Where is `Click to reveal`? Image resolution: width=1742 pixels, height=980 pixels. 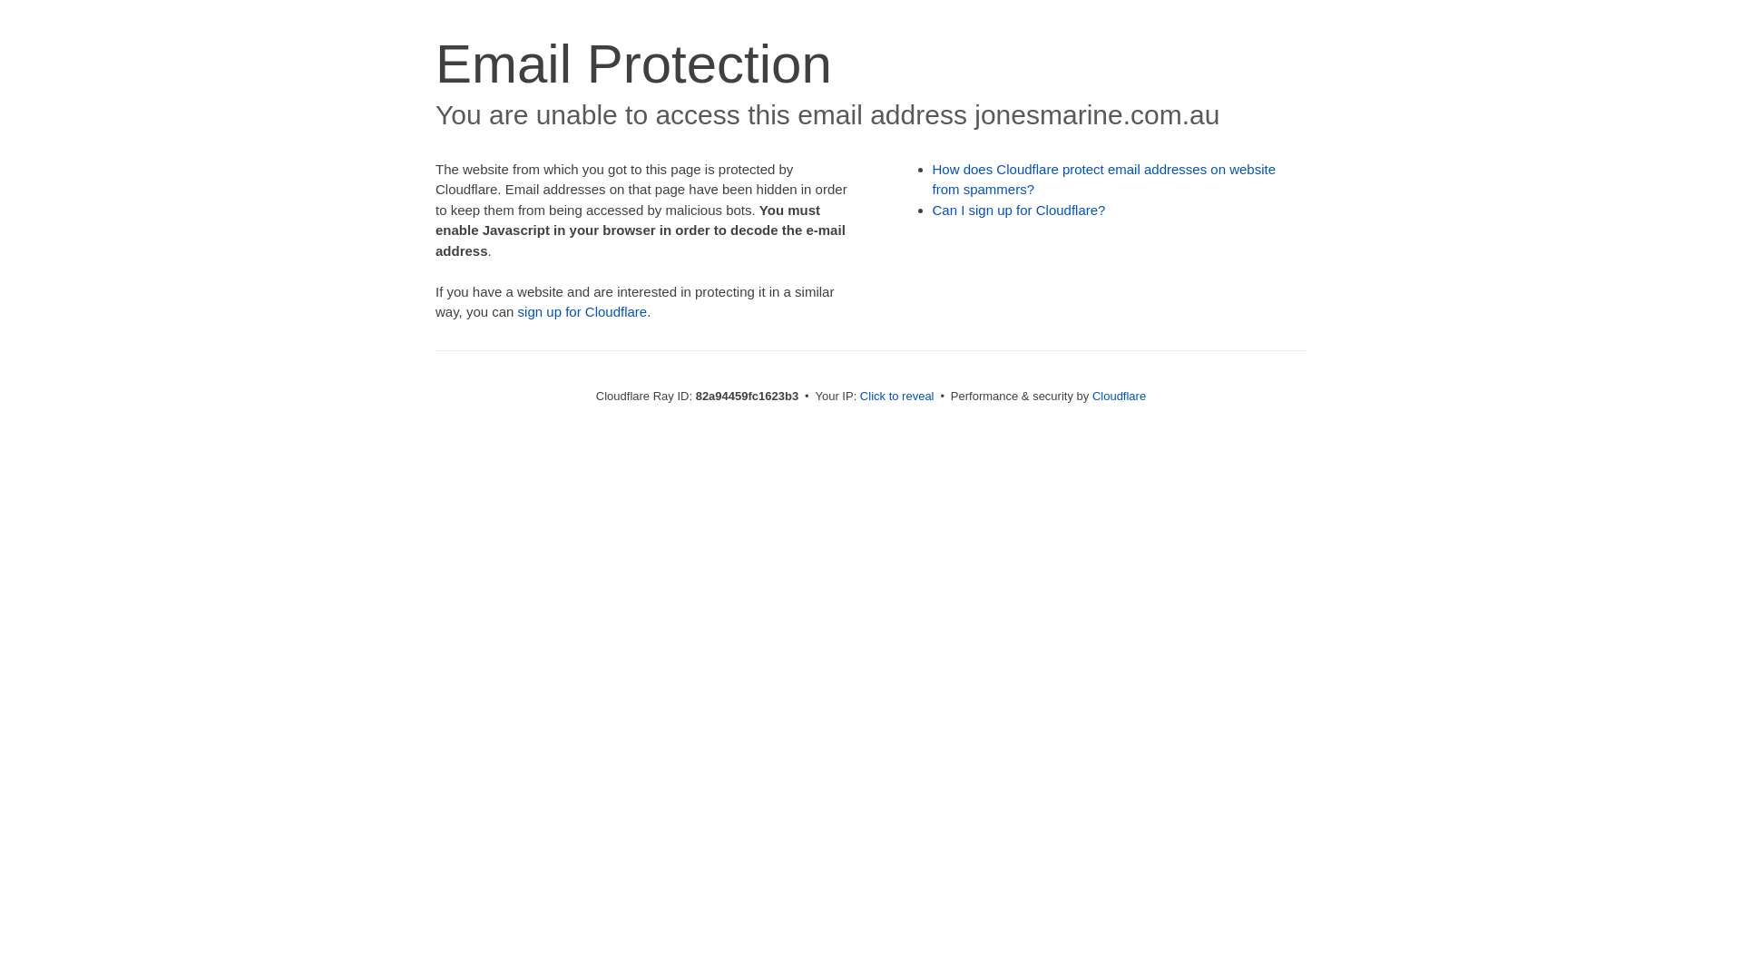
Click to reveal is located at coordinates (897, 396).